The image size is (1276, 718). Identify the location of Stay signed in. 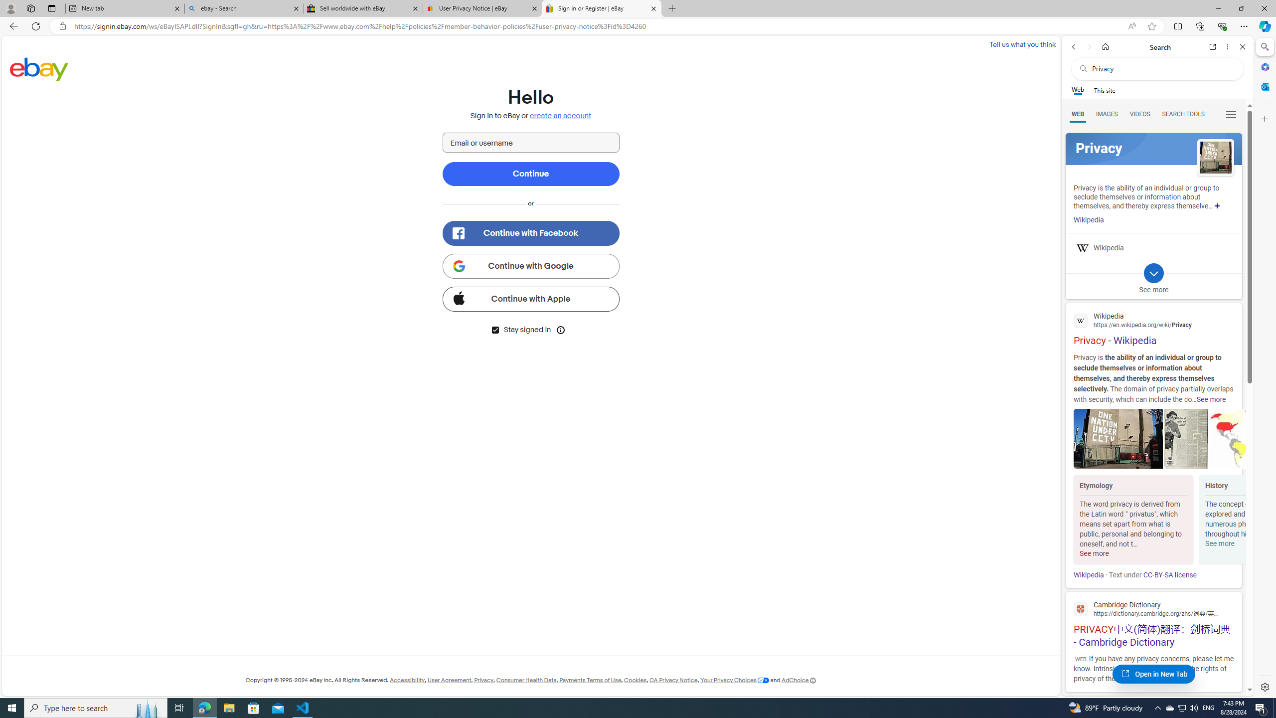
(495, 330).